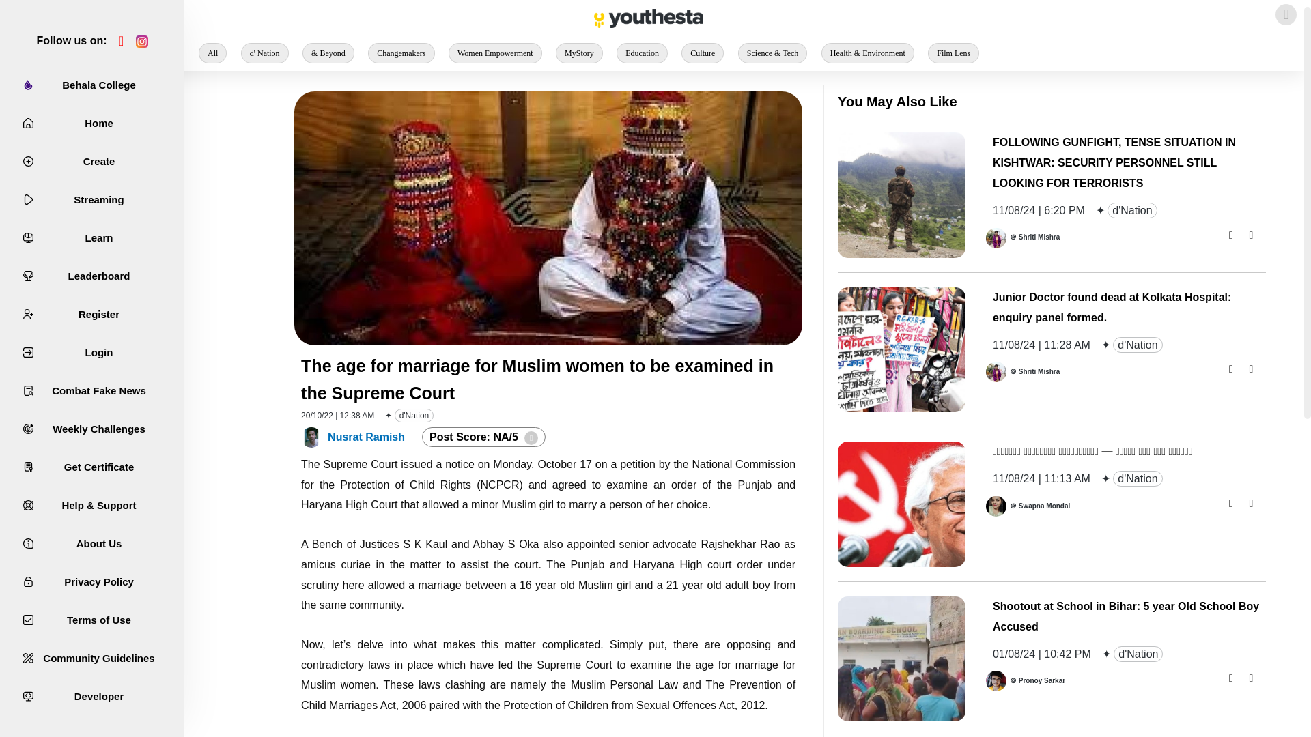 The width and height of the screenshot is (1311, 737). Describe the element at coordinates (702, 53) in the screenshot. I see `Culture` at that location.